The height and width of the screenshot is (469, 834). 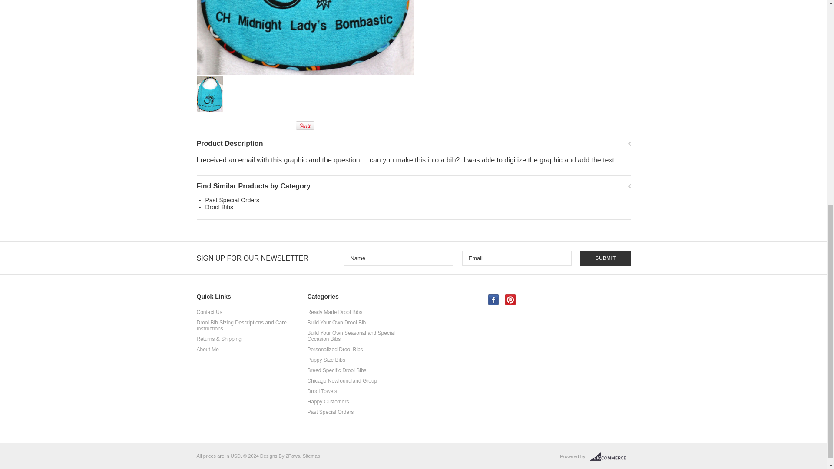 What do you see at coordinates (516, 258) in the screenshot?
I see `Email` at bounding box center [516, 258].